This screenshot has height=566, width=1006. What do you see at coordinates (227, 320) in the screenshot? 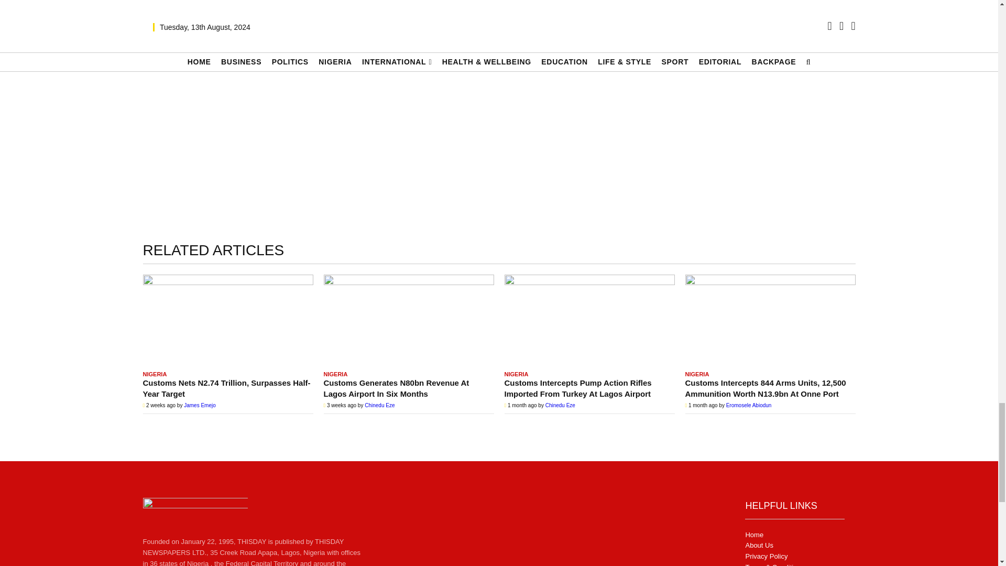
I see `Customs Nets N2.74 Trillion, Surpasses Half-year Target` at bounding box center [227, 320].